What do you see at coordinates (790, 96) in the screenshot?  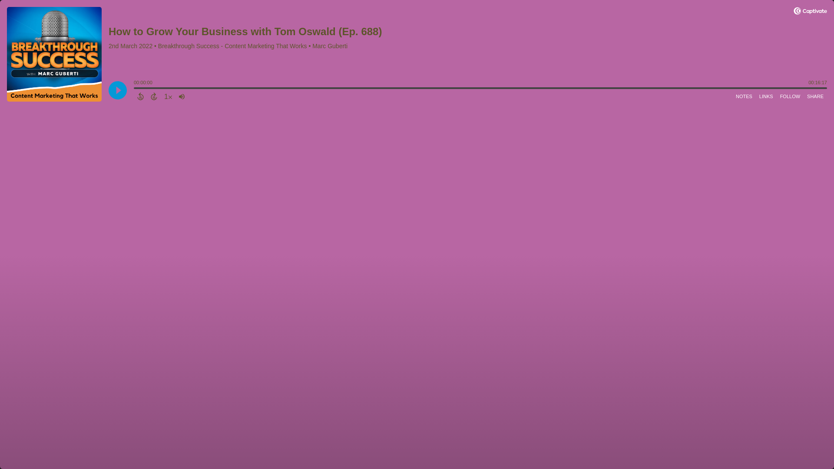 I see `FOLLOW` at bounding box center [790, 96].